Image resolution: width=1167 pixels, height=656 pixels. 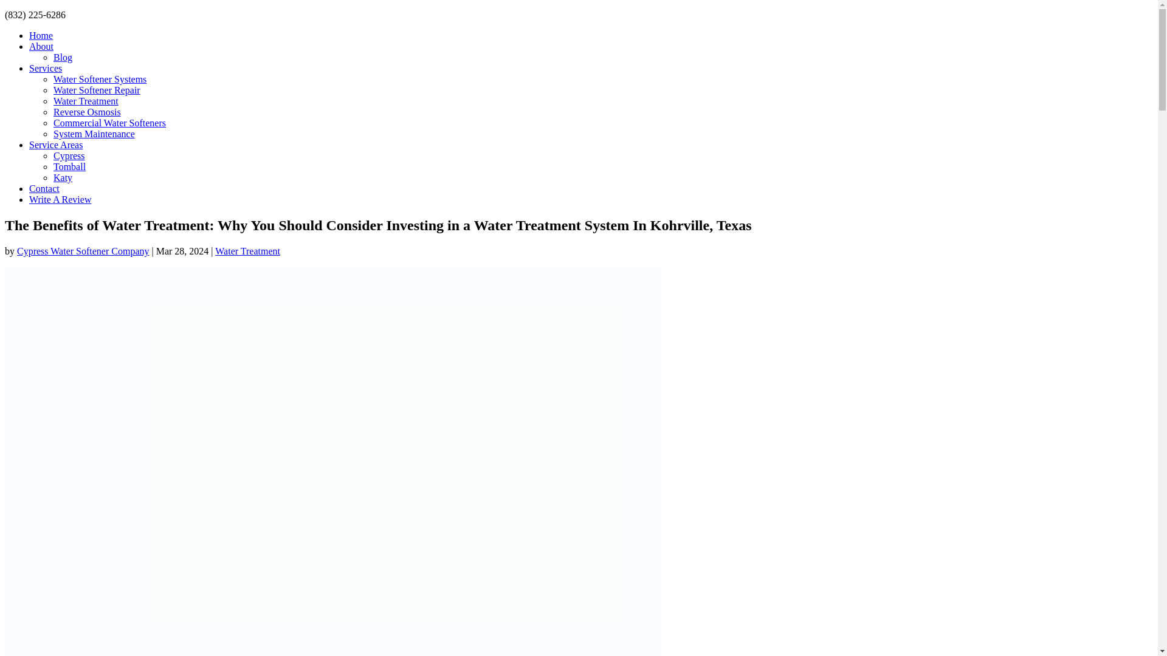 I want to click on Services, so click(x=45, y=68).